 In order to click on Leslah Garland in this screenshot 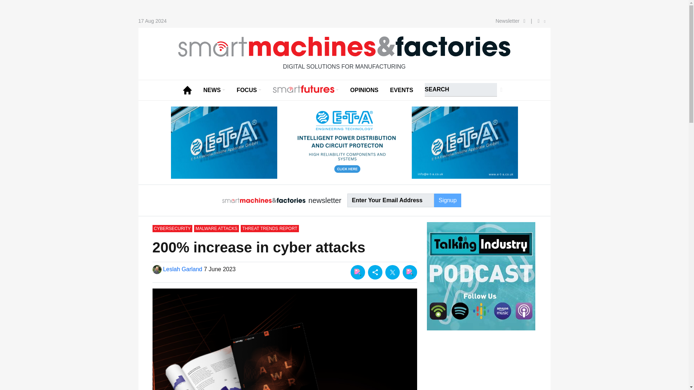, I will do `click(181, 269)`.